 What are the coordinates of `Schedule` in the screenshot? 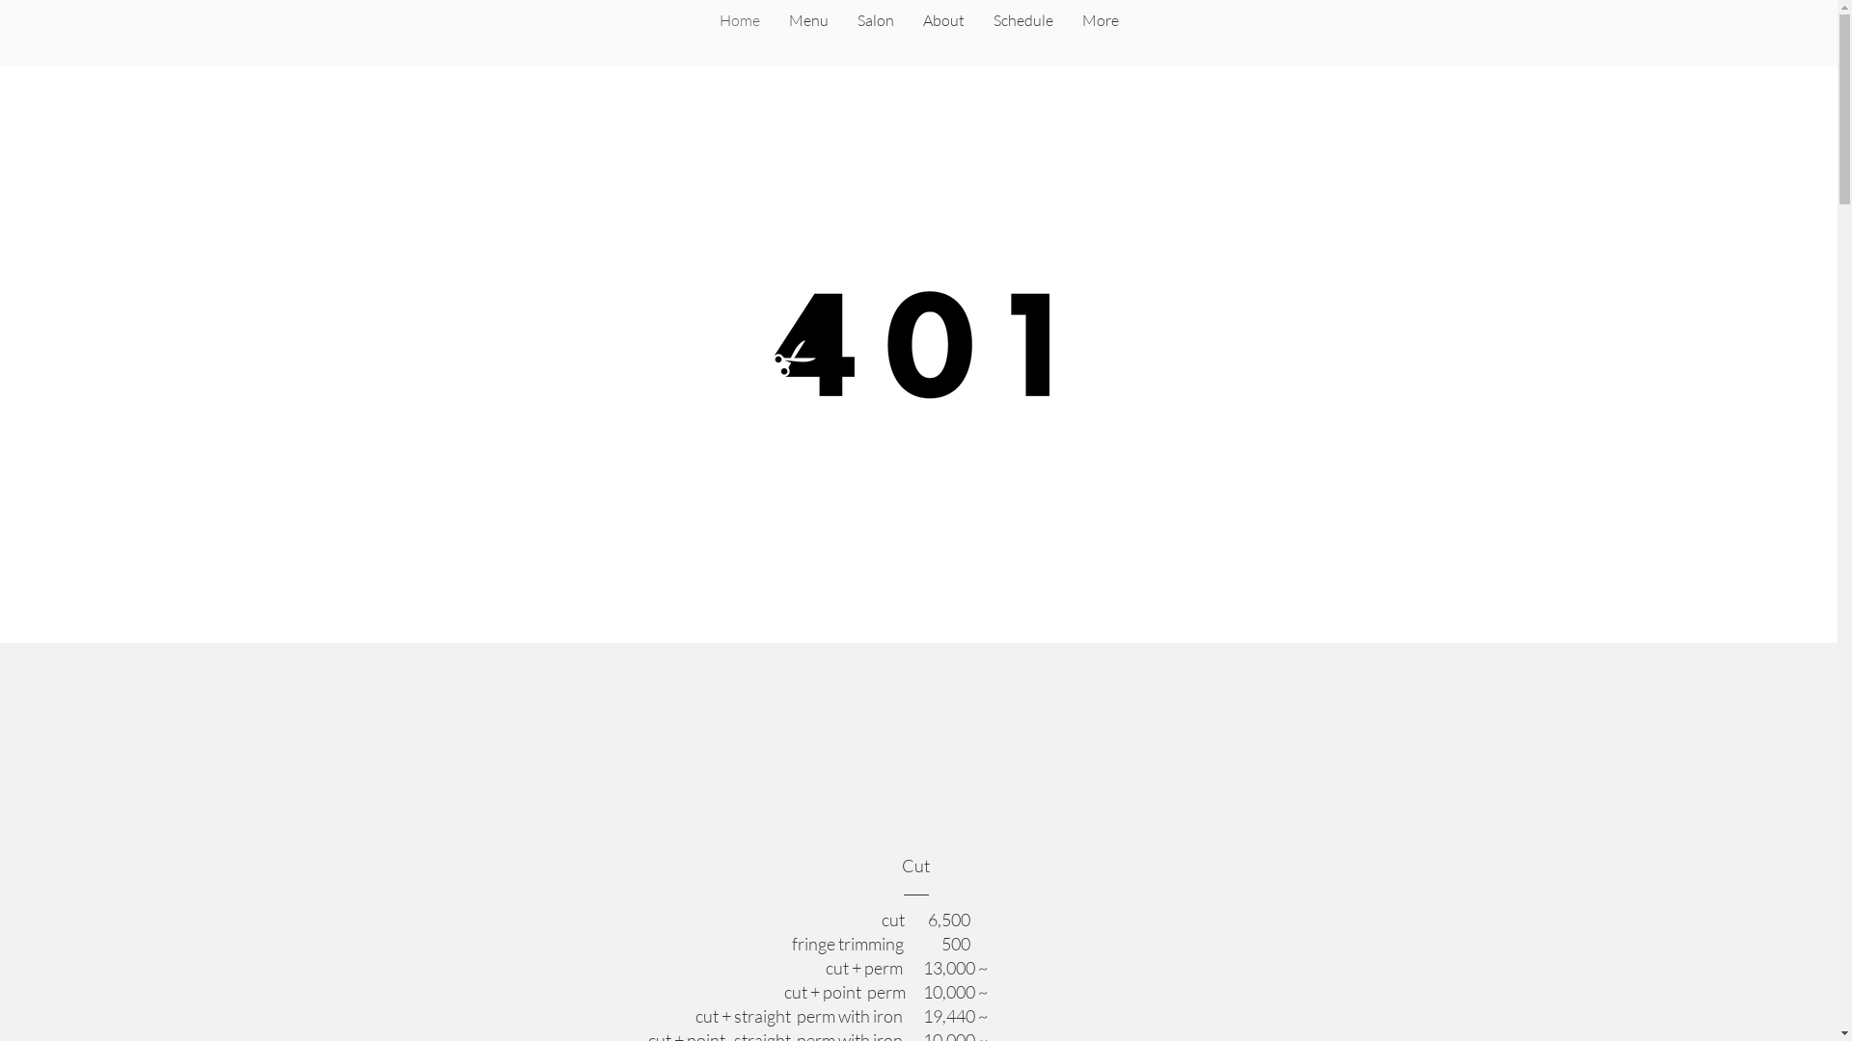 It's located at (1022, 34).